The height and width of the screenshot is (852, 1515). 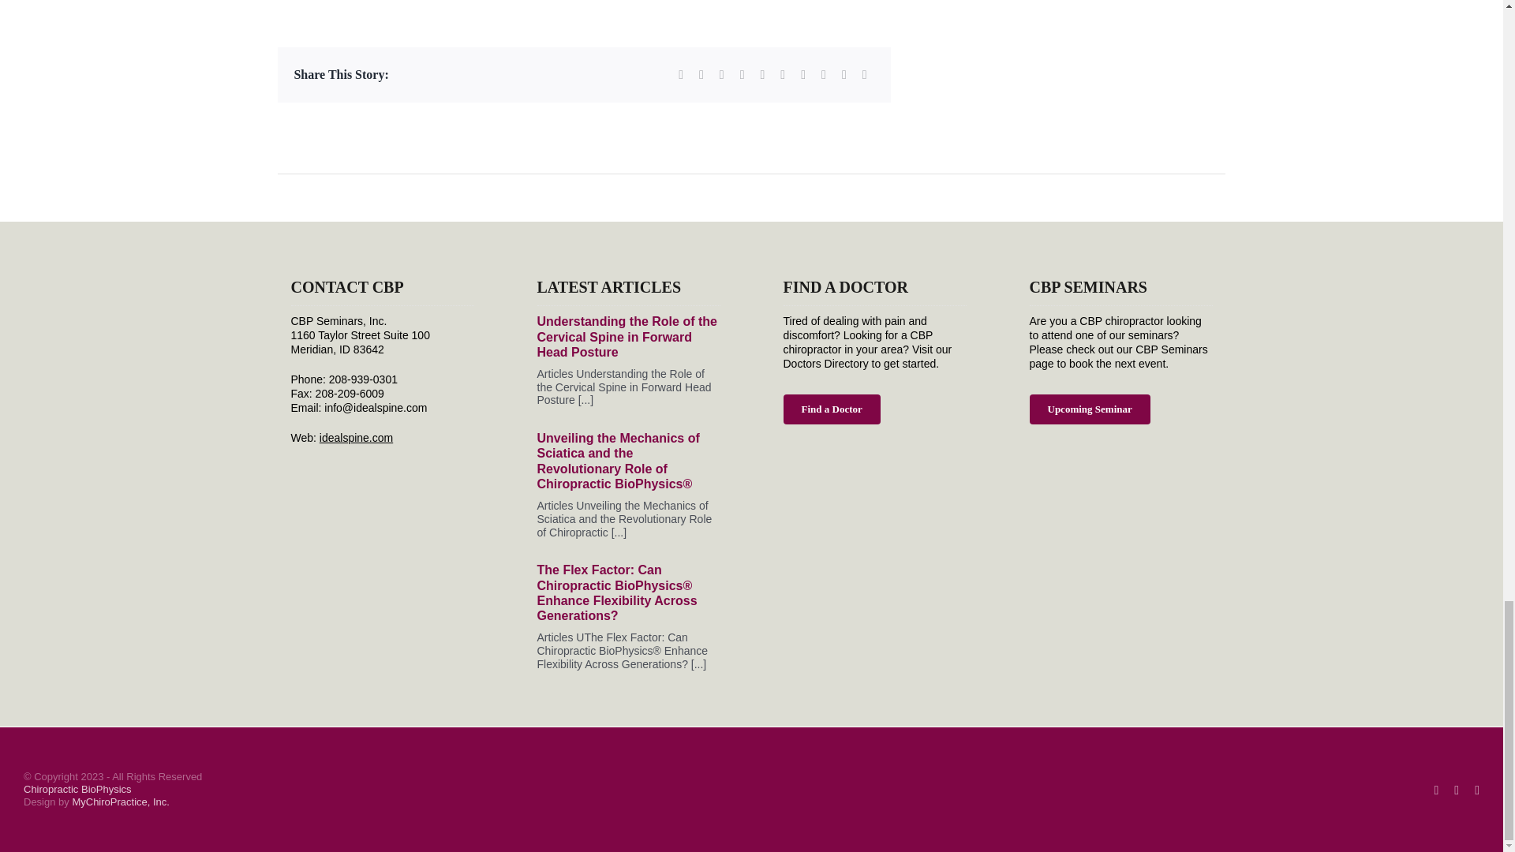 I want to click on WhatsApp, so click(x=762, y=76).